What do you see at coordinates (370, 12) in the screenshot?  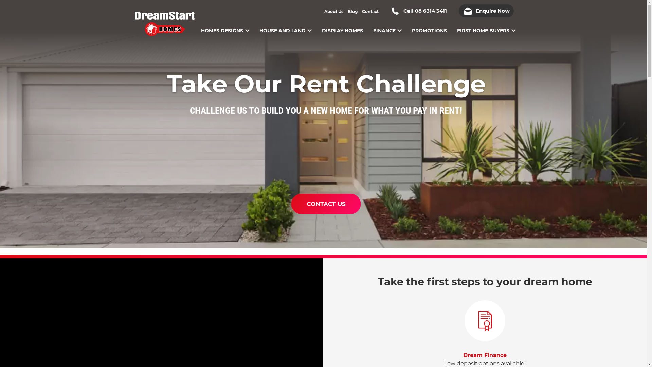 I see `Contact` at bounding box center [370, 12].